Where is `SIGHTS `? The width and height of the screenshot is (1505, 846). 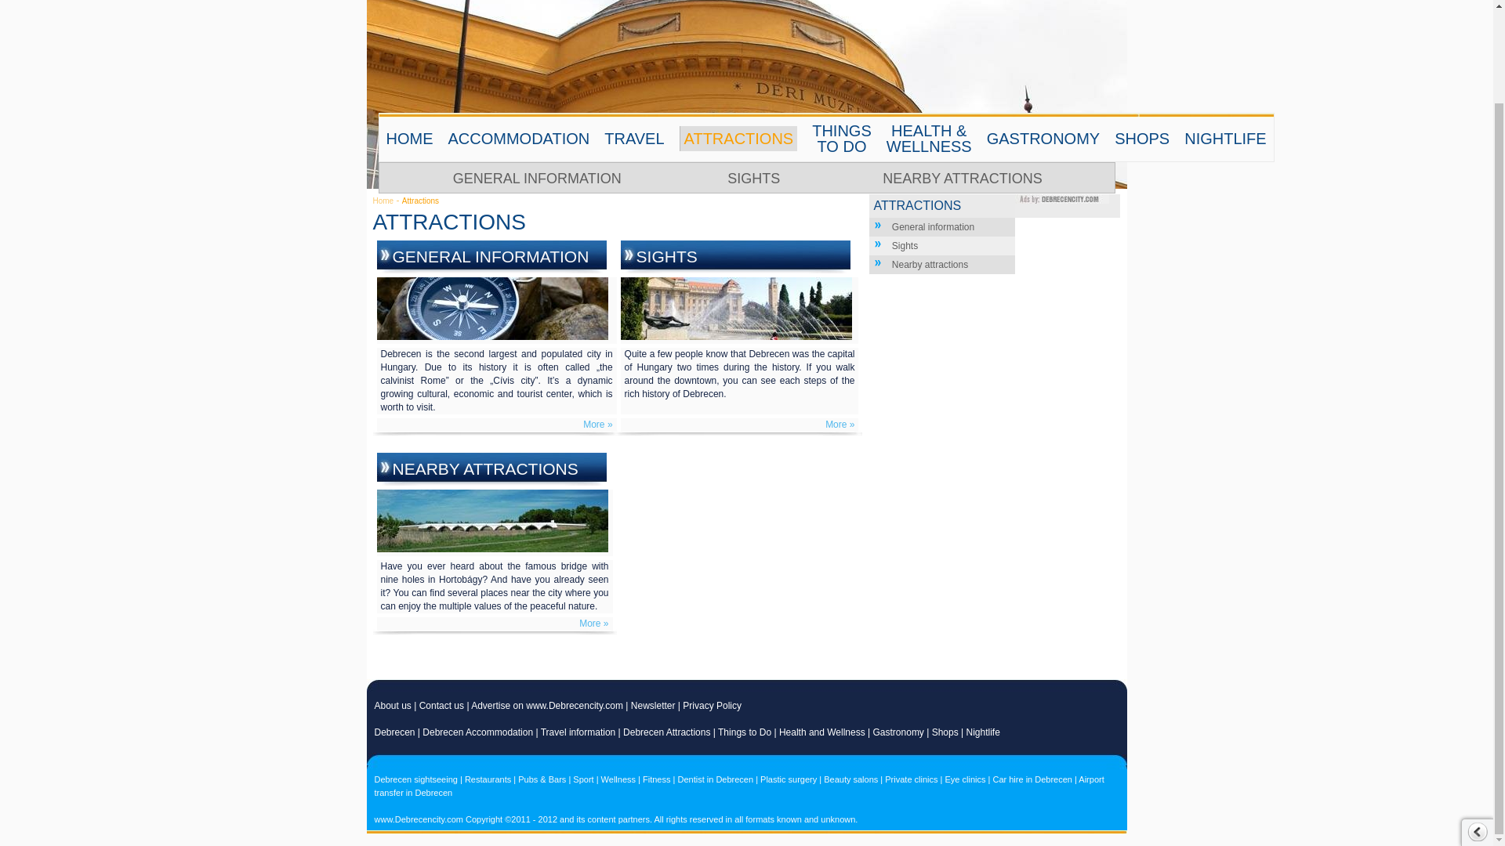 SIGHTS  is located at coordinates (669, 257).